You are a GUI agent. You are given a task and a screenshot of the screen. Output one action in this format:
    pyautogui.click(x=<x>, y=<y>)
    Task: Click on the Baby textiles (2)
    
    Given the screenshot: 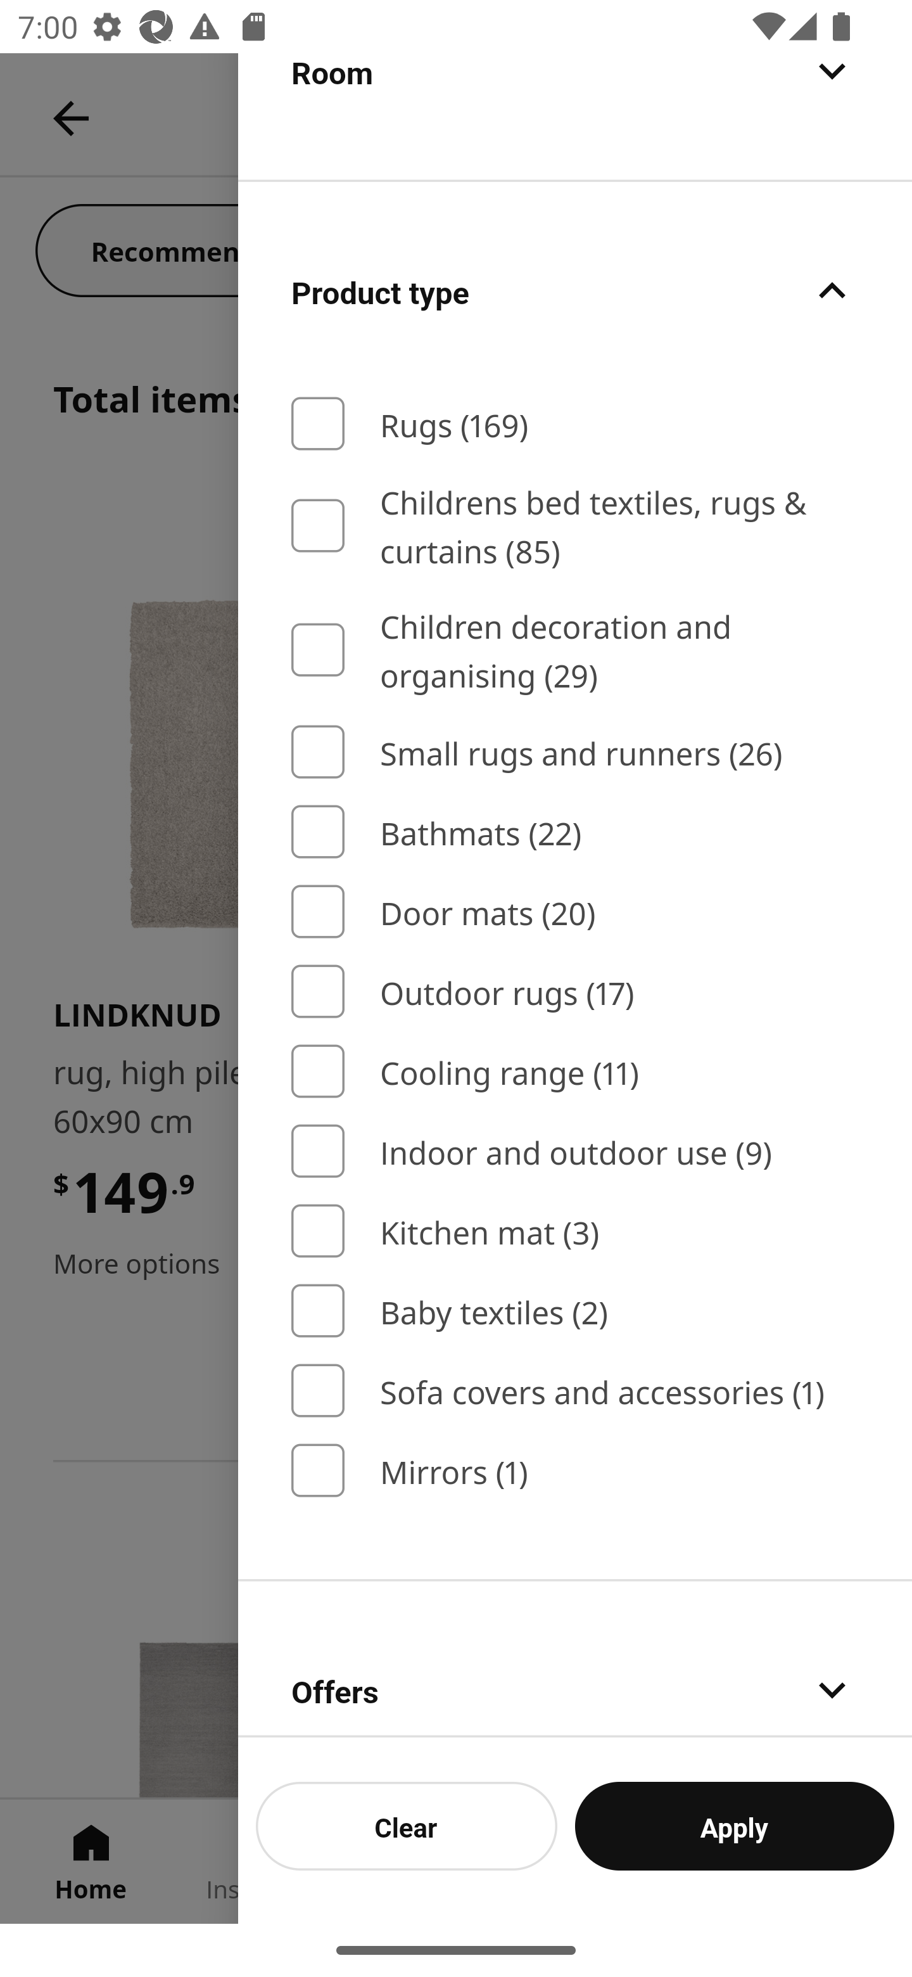 What is the action you would take?
    pyautogui.click(x=575, y=1312)
    